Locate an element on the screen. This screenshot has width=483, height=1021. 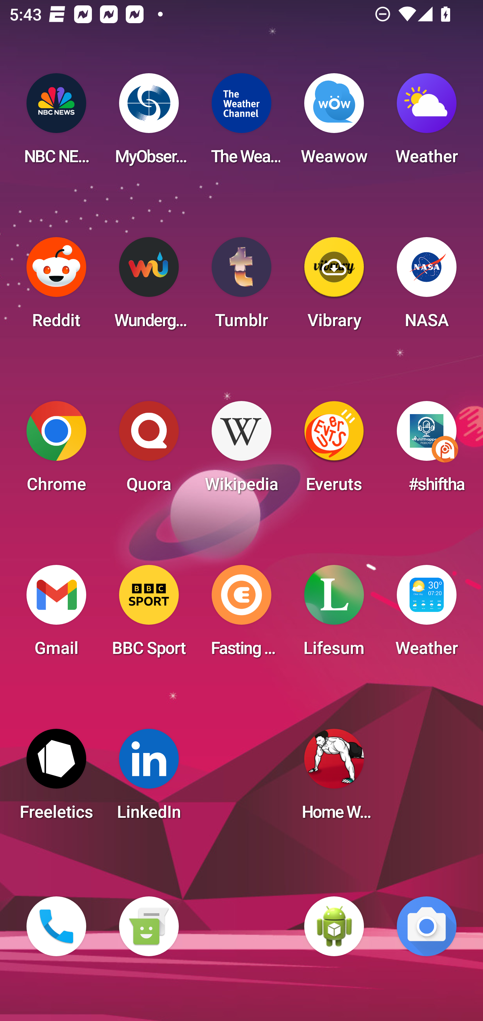
Quora is located at coordinates (149, 451).